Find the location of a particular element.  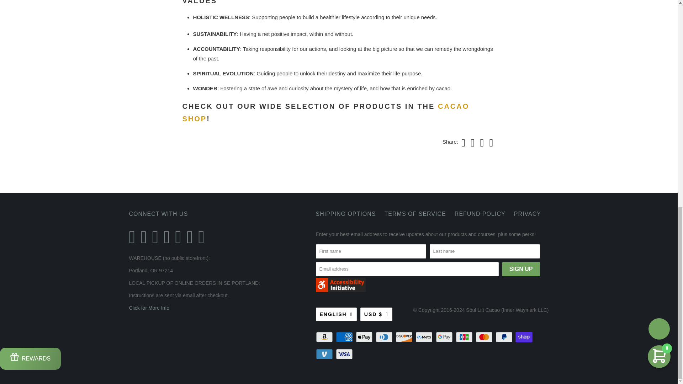

Meta Pay is located at coordinates (424, 337).